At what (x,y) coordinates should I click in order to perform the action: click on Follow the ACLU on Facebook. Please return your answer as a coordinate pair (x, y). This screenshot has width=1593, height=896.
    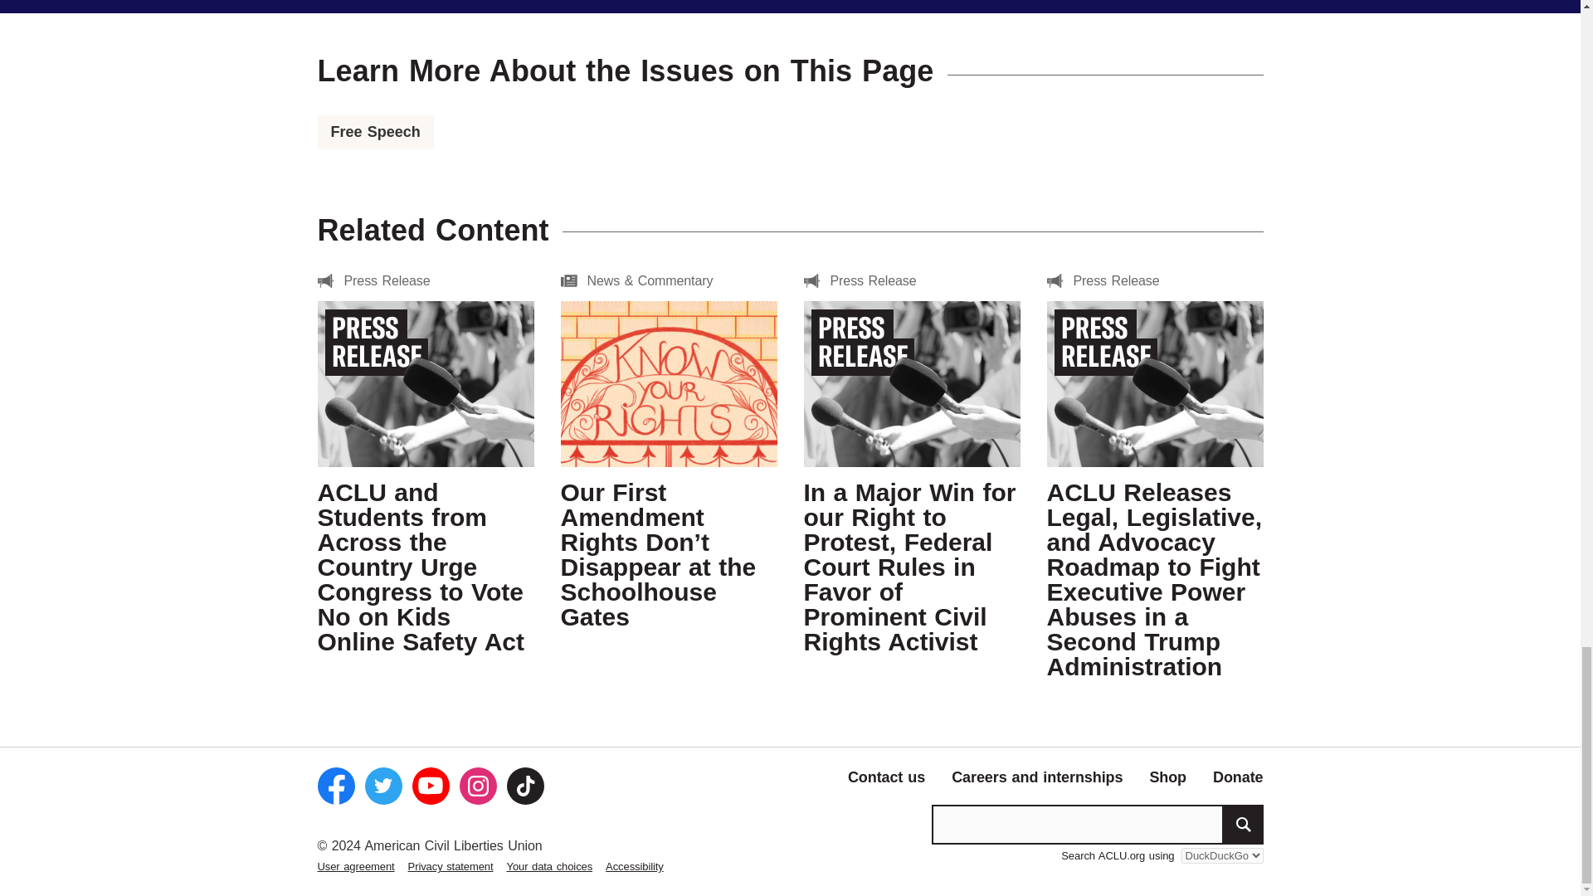
    Looking at the image, I should click on (335, 785).